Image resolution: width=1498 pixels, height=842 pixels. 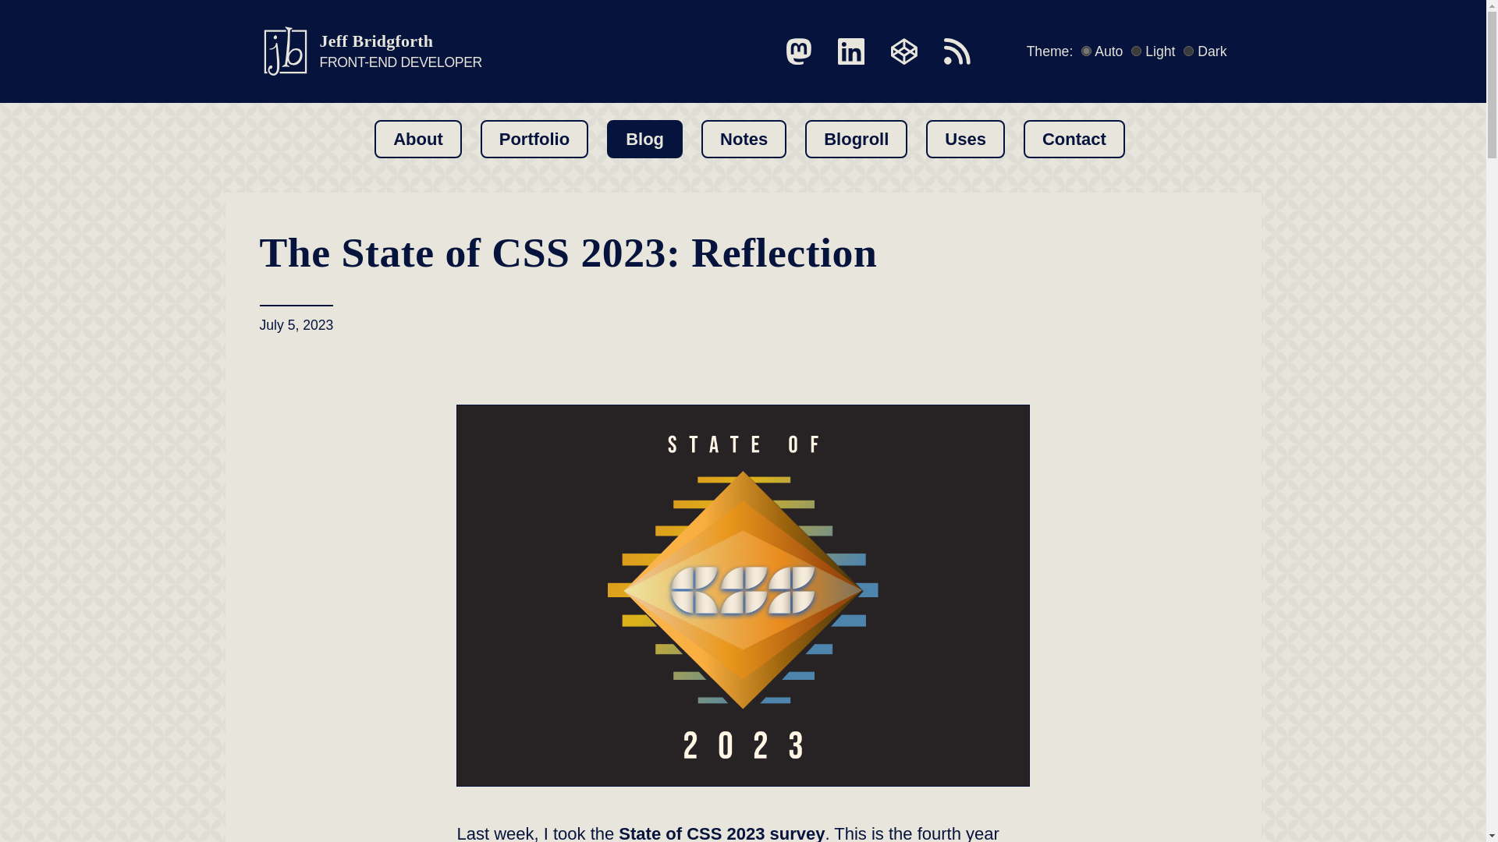 I want to click on Uses, so click(x=370, y=51).